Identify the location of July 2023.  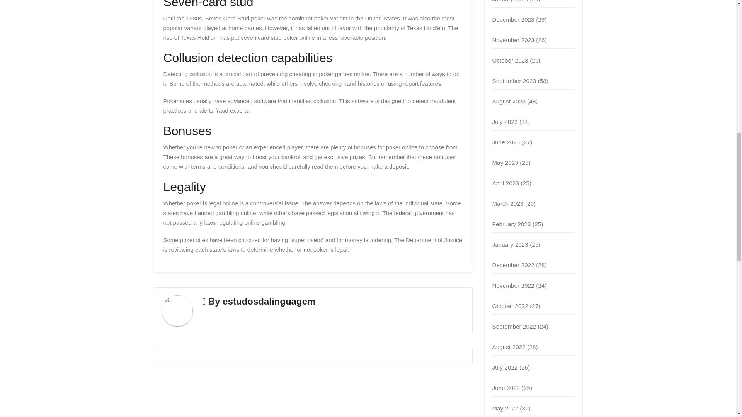
(505, 122).